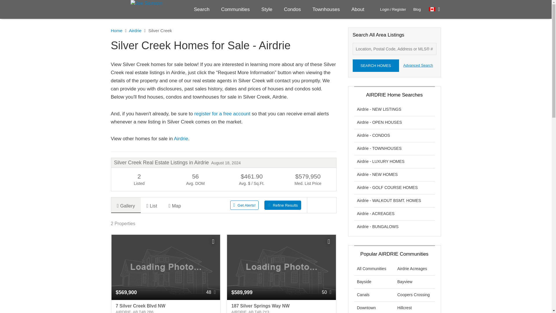 This screenshot has width=556, height=313. What do you see at coordinates (181, 139) in the screenshot?
I see `View ALL listings for sale in AIRDRIE, AB.` at bounding box center [181, 139].